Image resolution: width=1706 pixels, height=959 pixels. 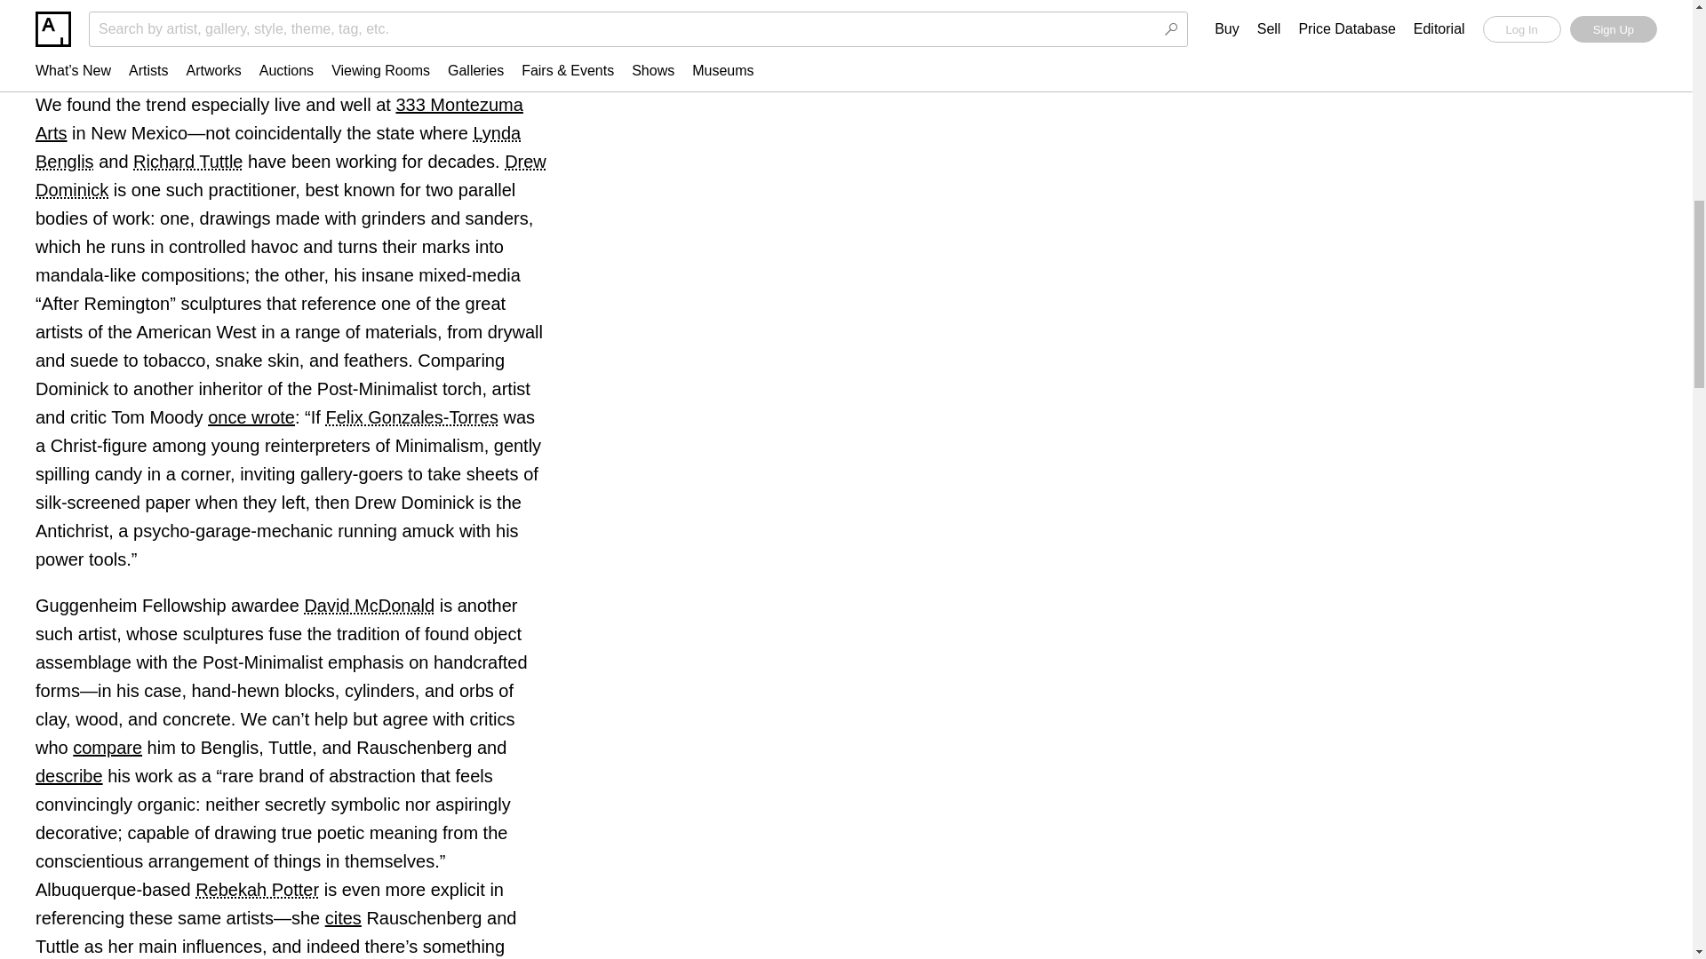 I want to click on compare, so click(x=107, y=748).